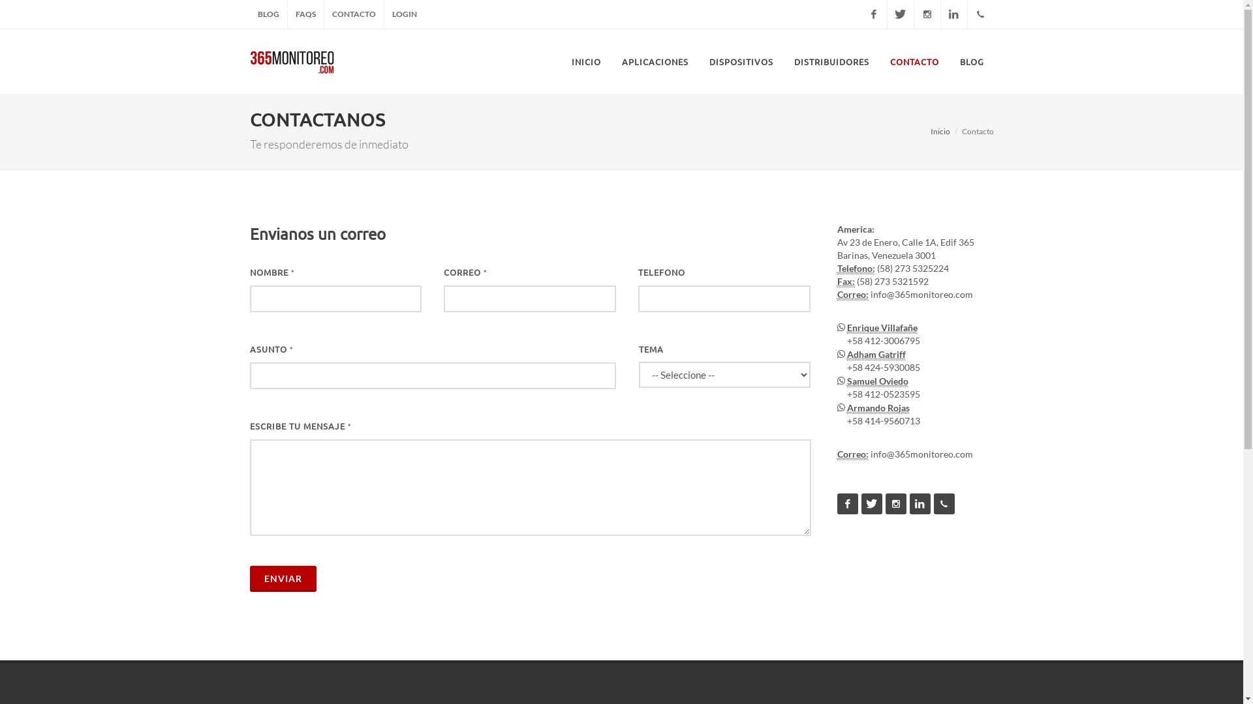 This screenshot has height=704, width=1253. Describe the element at coordinates (283, 579) in the screenshot. I see `ENVIAR` at that location.